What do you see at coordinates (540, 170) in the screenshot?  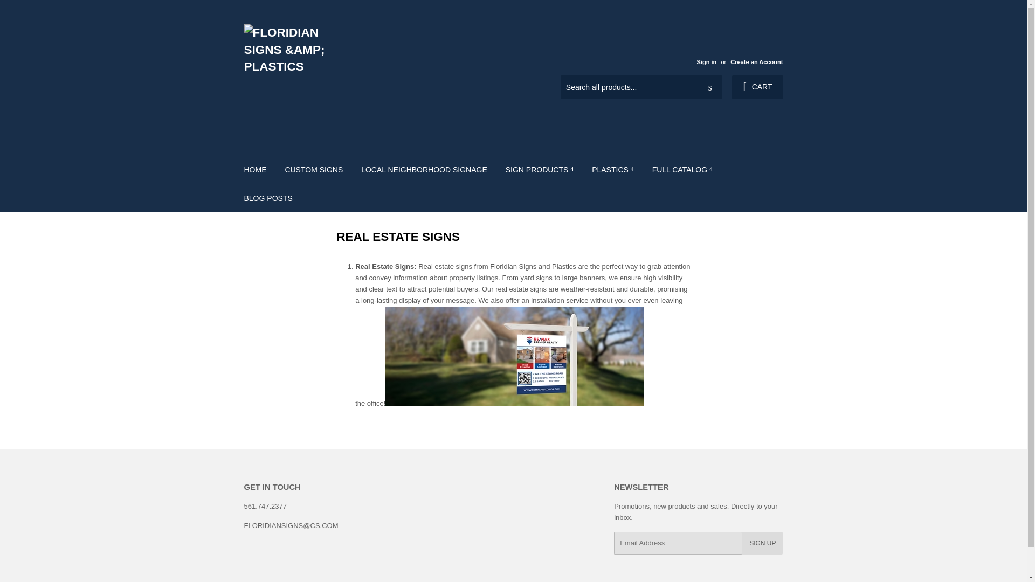 I see `SIGN PRODUCTS` at bounding box center [540, 170].